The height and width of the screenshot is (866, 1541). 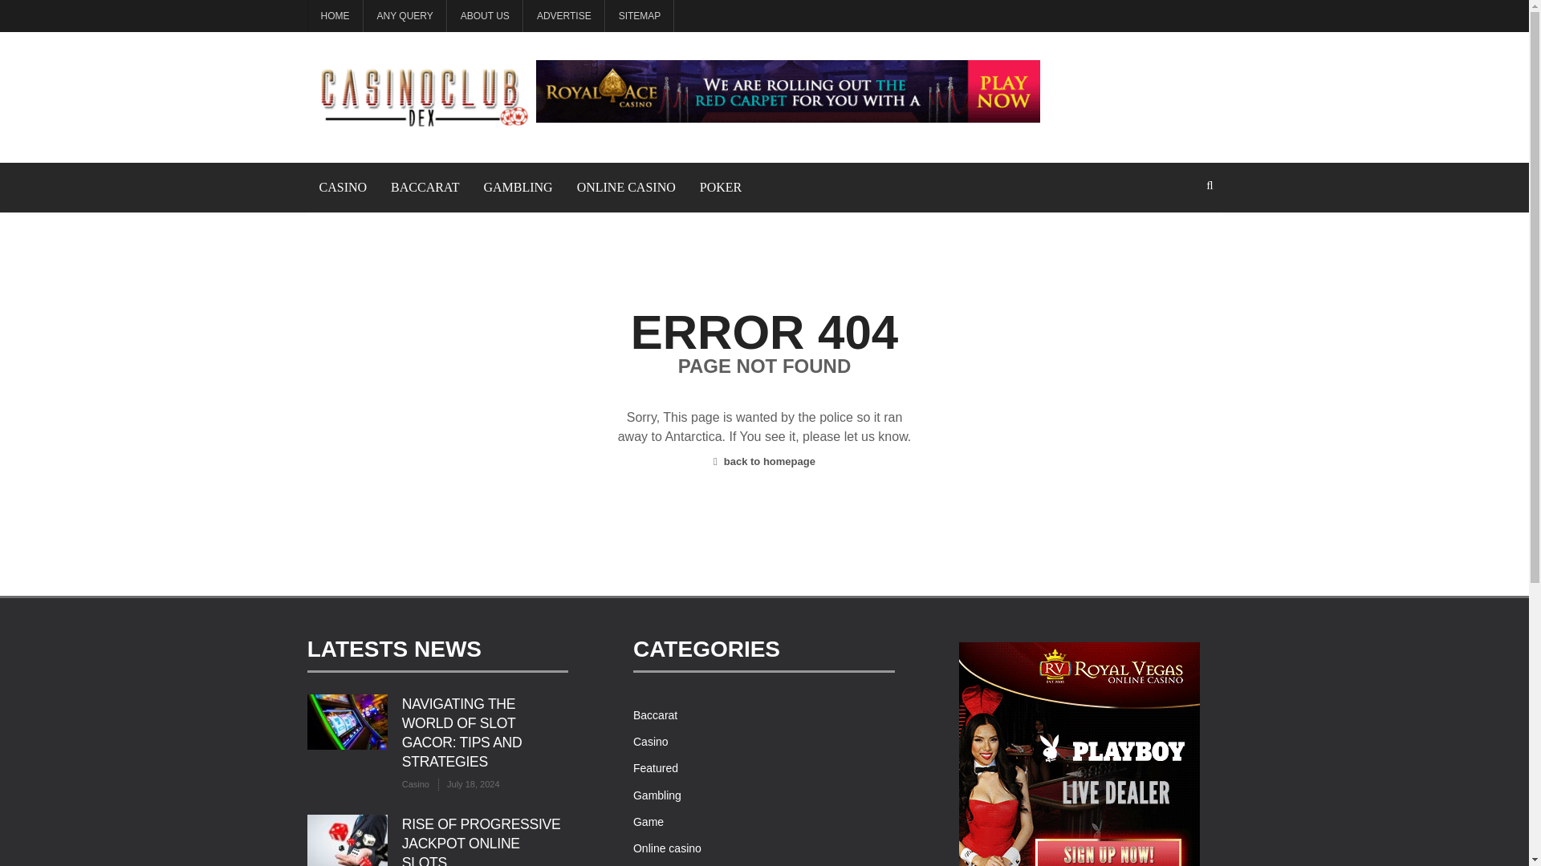 I want to click on POKER, so click(x=720, y=188).